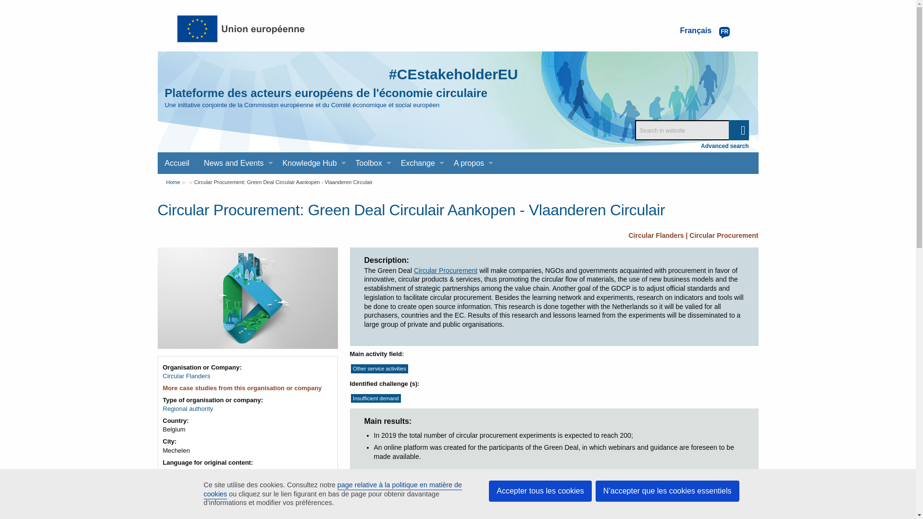 Image resolution: width=923 pixels, height=519 pixels. I want to click on Search in website, so click(691, 130).